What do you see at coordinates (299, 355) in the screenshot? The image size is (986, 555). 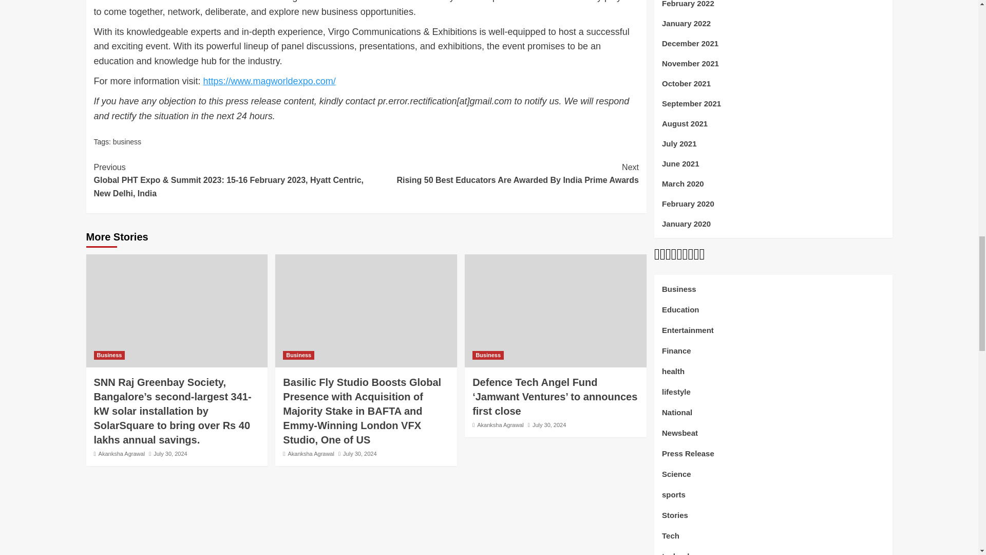 I see `Business` at bounding box center [299, 355].